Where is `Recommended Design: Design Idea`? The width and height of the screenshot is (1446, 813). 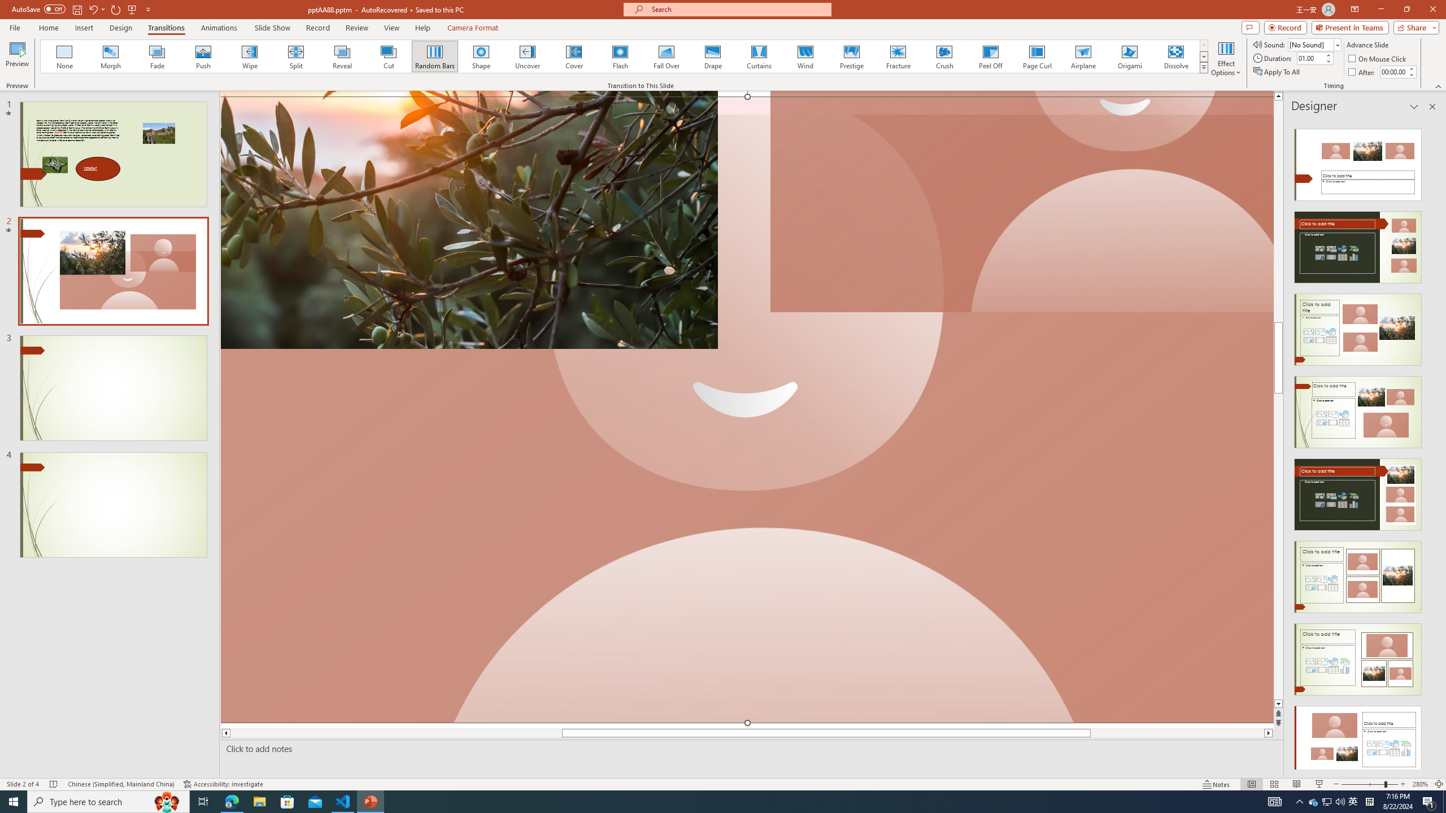
Recommended Design: Design Idea is located at coordinates (1358, 161).